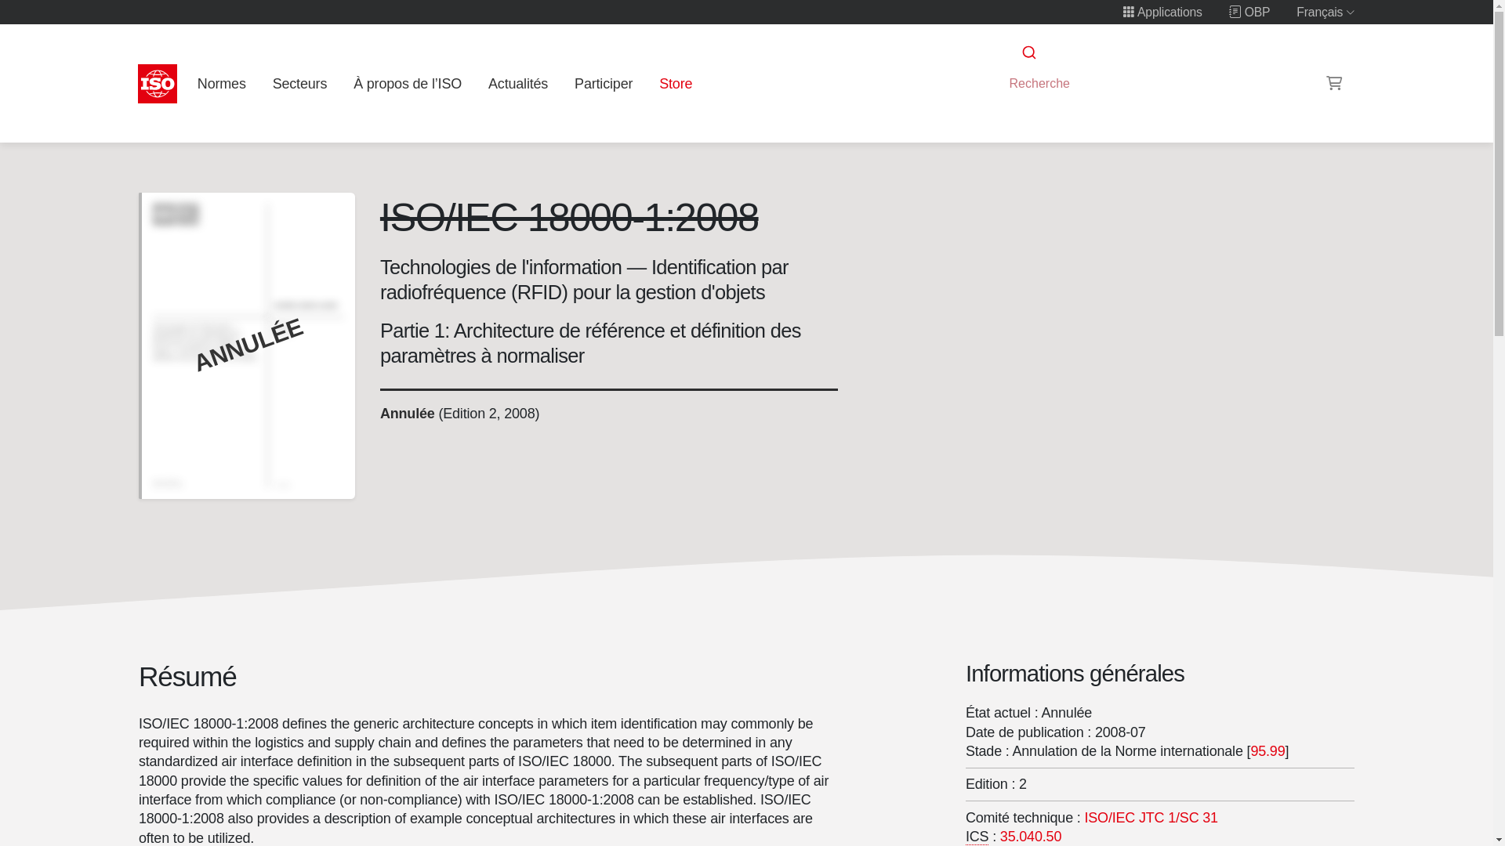  What do you see at coordinates (604, 83) in the screenshot?
I see `Participer` at bounding box center [604, 83].